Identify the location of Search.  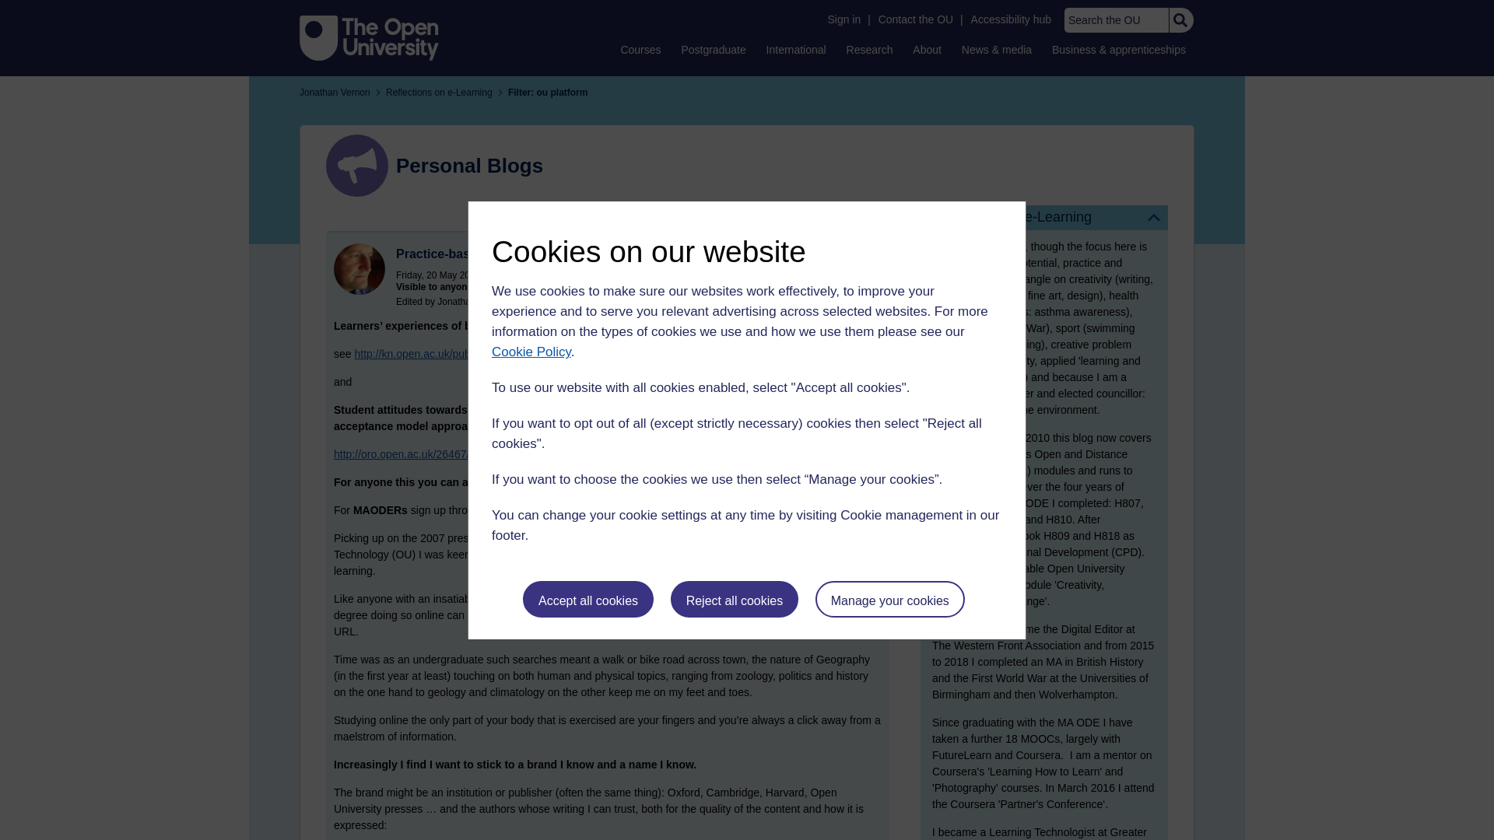
(1180, 20).